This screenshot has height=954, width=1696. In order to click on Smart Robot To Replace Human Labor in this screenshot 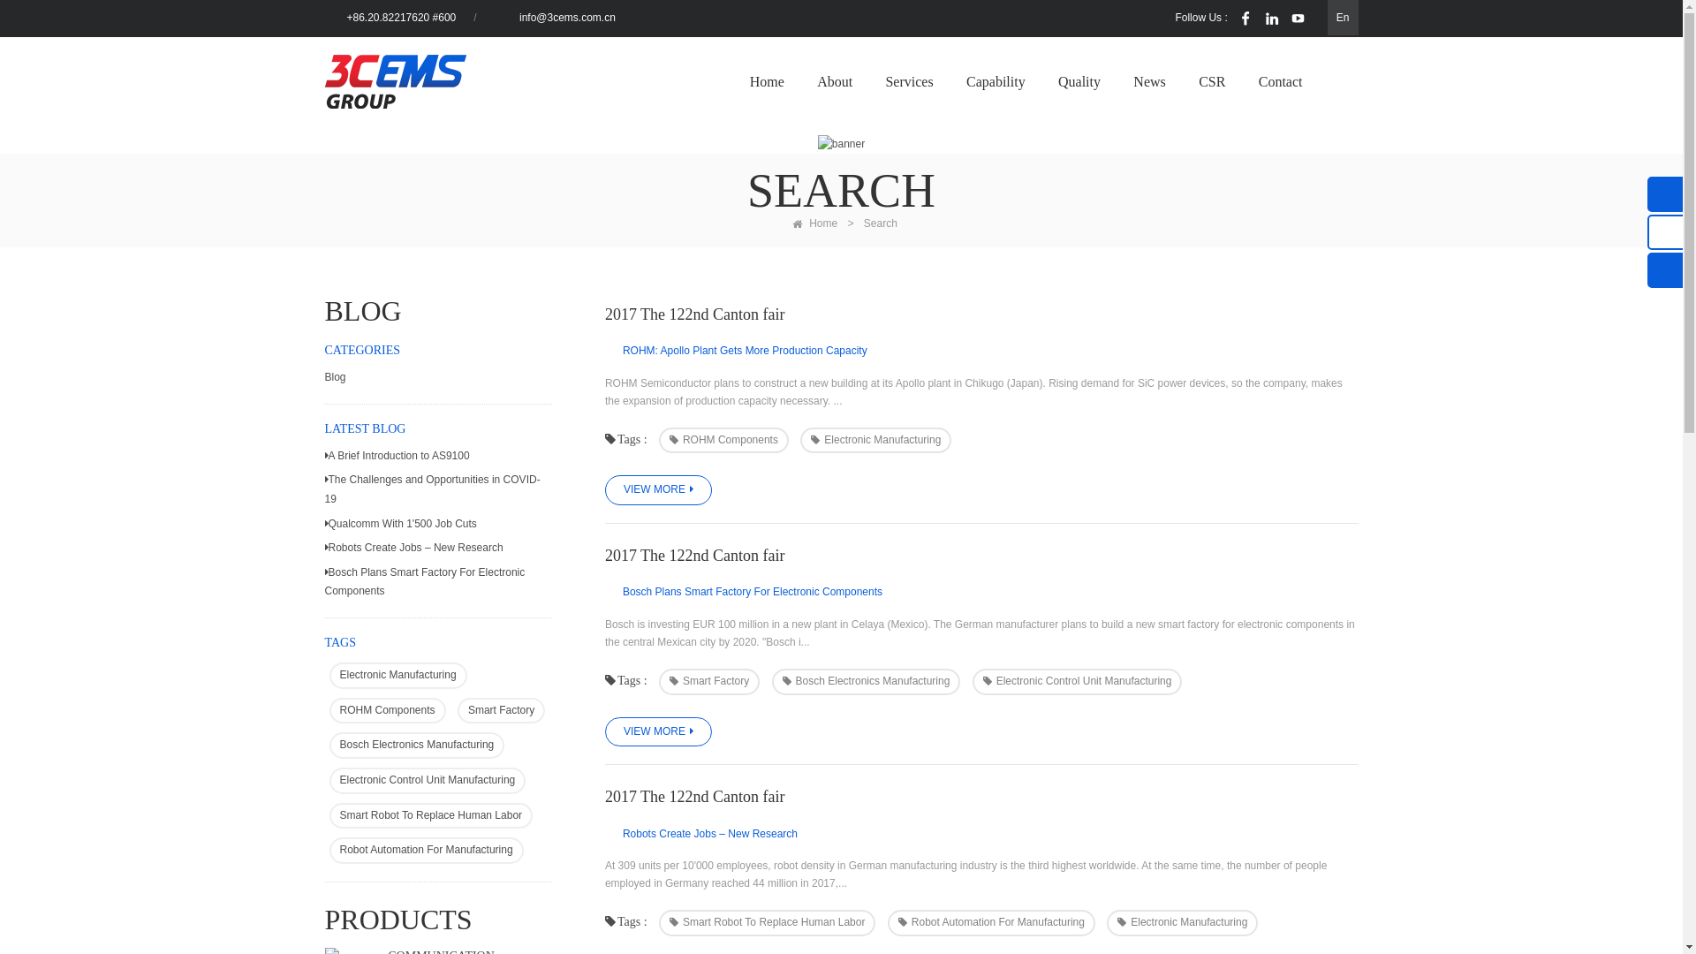, I will do `click(768, 923)`.